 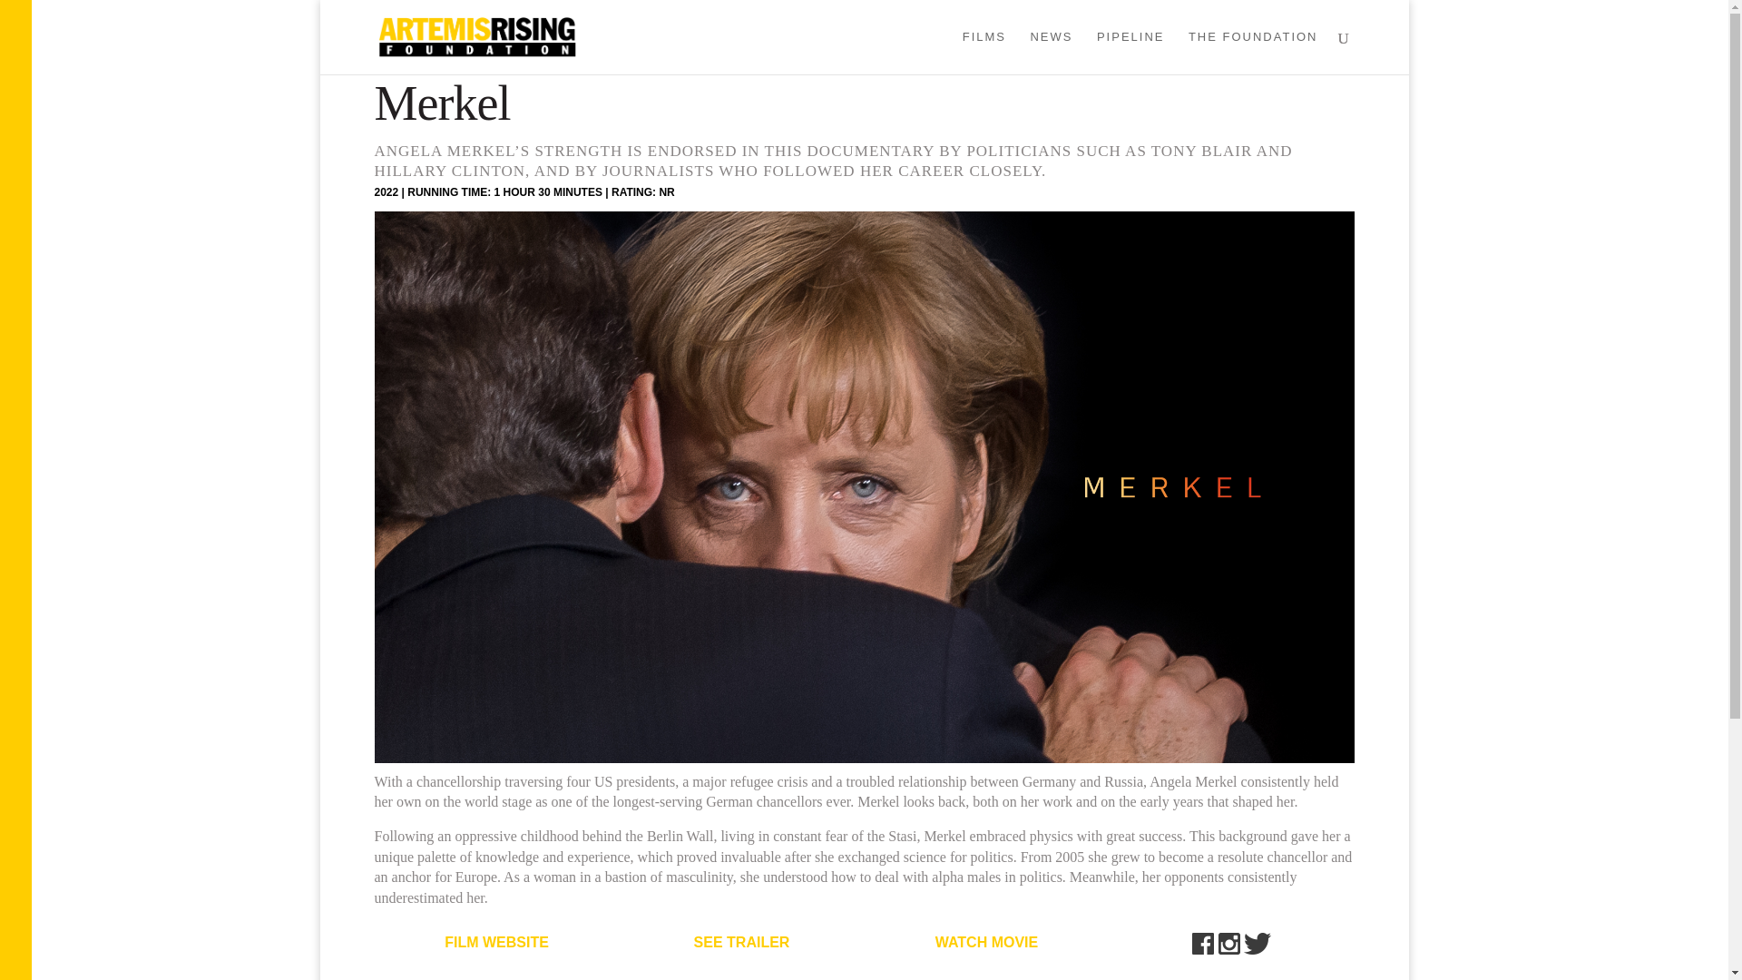 What do you see at coordinates (1051, 53) in the screenshot?
I see `NEWS` at bounding box center [1051, 53].